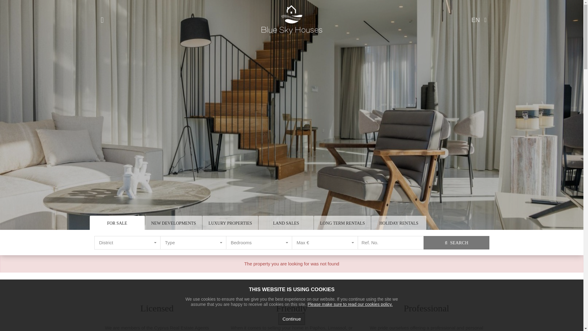 The height and width of the screenshot is (331, 588). Describe the element at coordinates (342, 223) in the screenshot. I see `LONG TERM RENTALS` at that location.